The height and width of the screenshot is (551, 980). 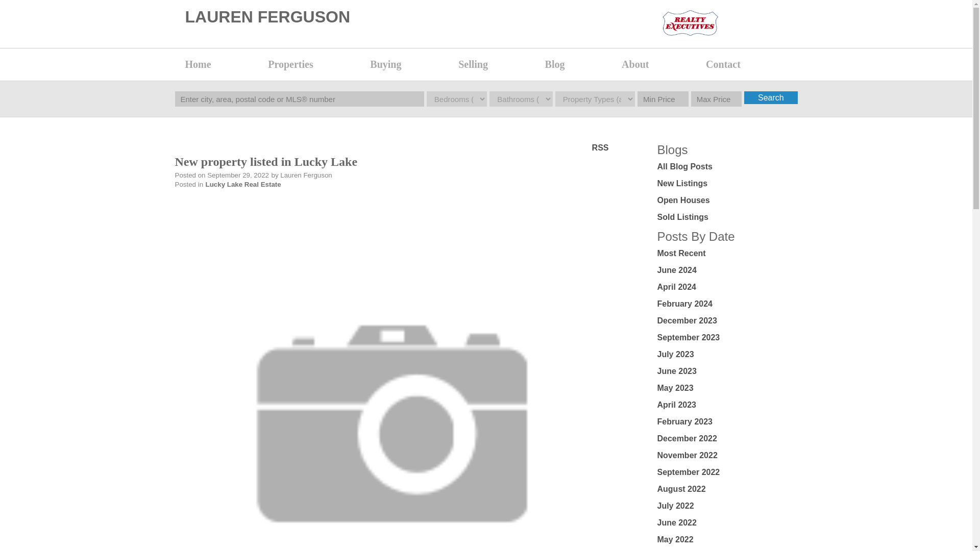 I want to click on February 2024, so click(x=685, y=304).